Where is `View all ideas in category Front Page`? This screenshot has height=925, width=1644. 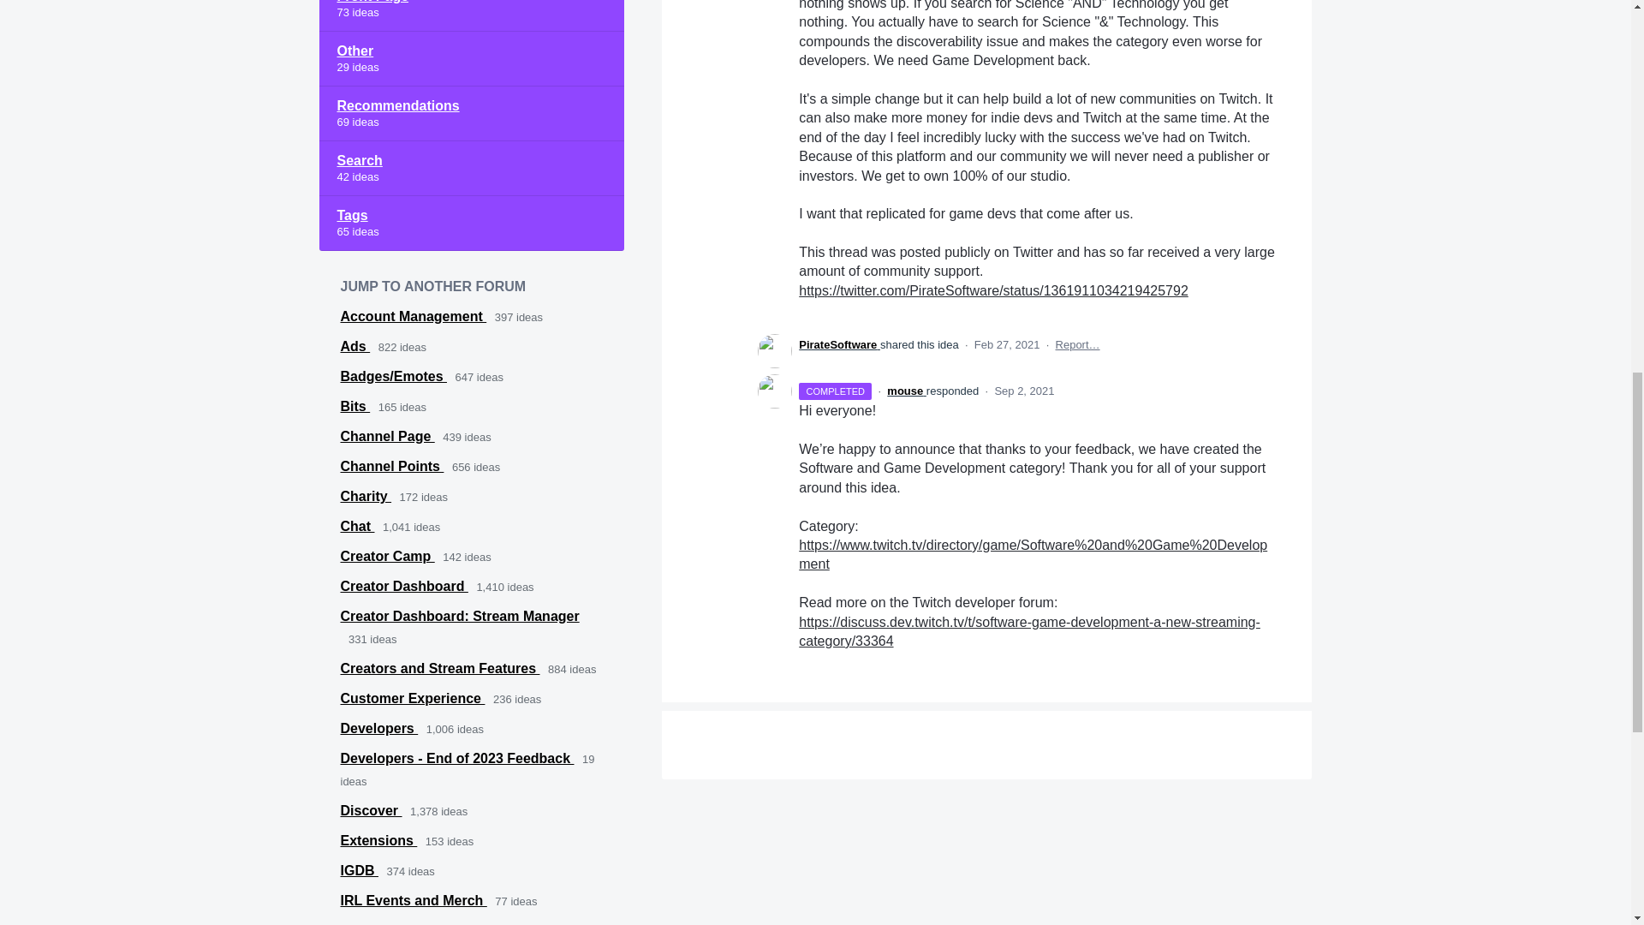
View all ideas in category Front Page is located at coordinates (471, 15).